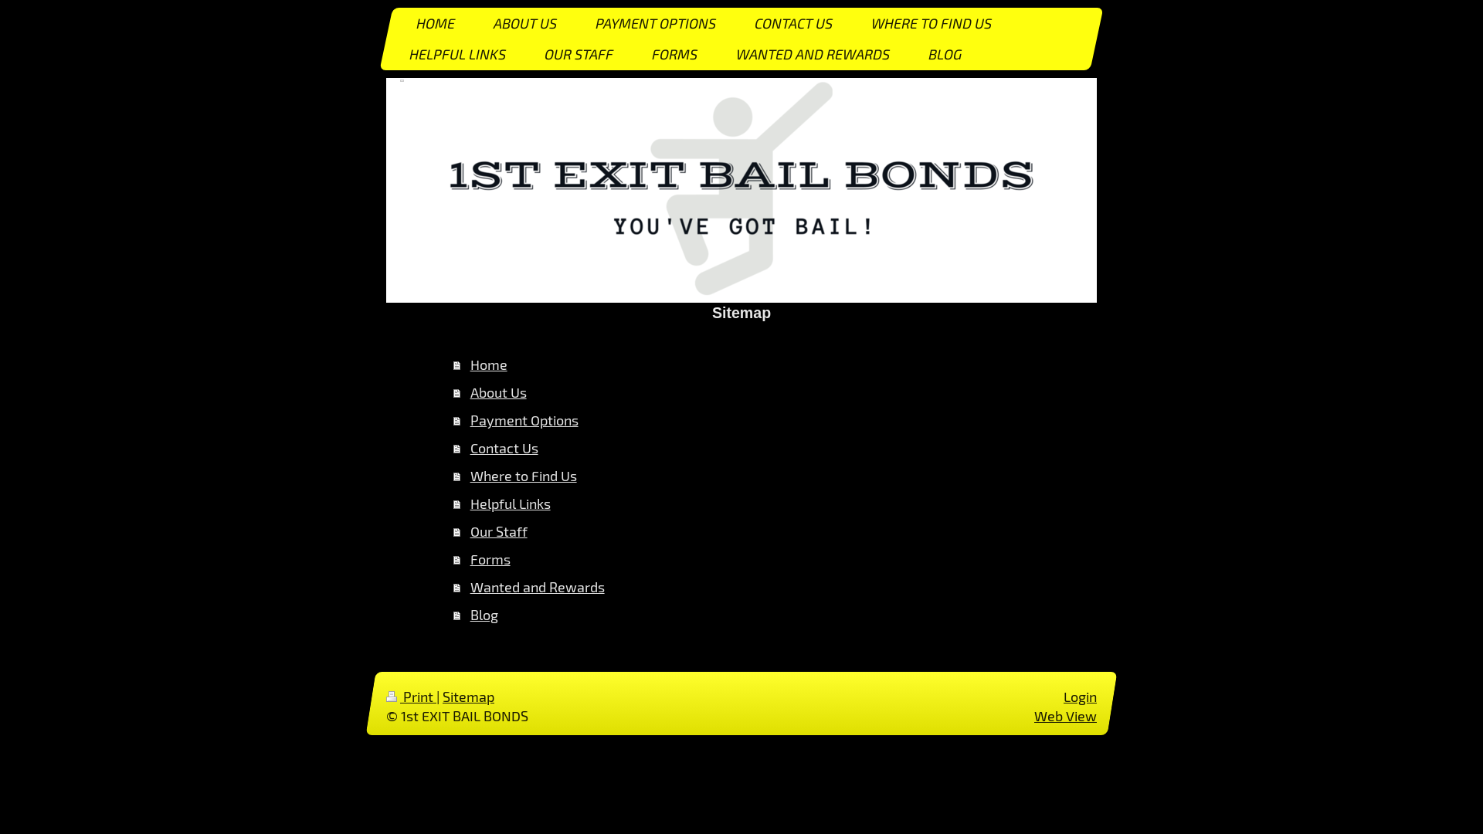 The width and height of the screenshot is (1483, 834). I want to click on Blog, so click(752, 615).